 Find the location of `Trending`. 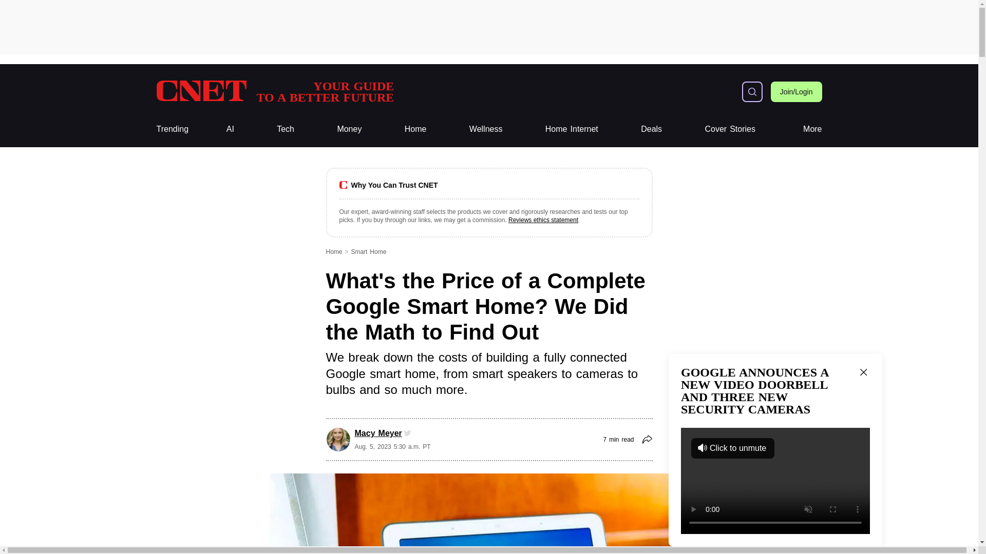

Trending is located at coordinates (486, 129).